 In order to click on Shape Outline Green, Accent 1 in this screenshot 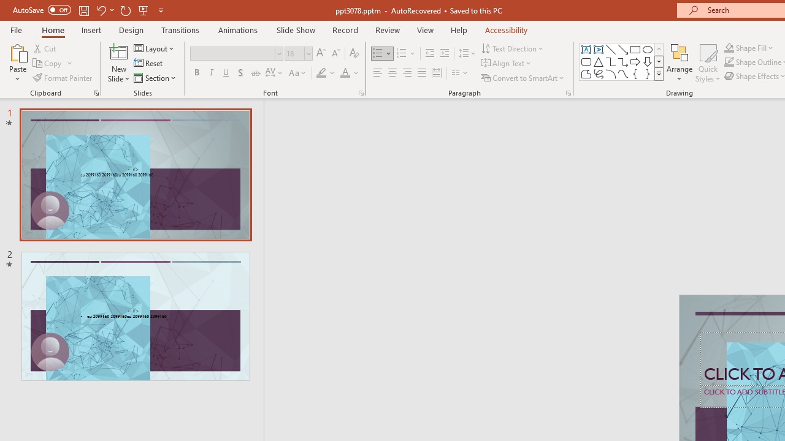, I will do `click(729, 62)`.